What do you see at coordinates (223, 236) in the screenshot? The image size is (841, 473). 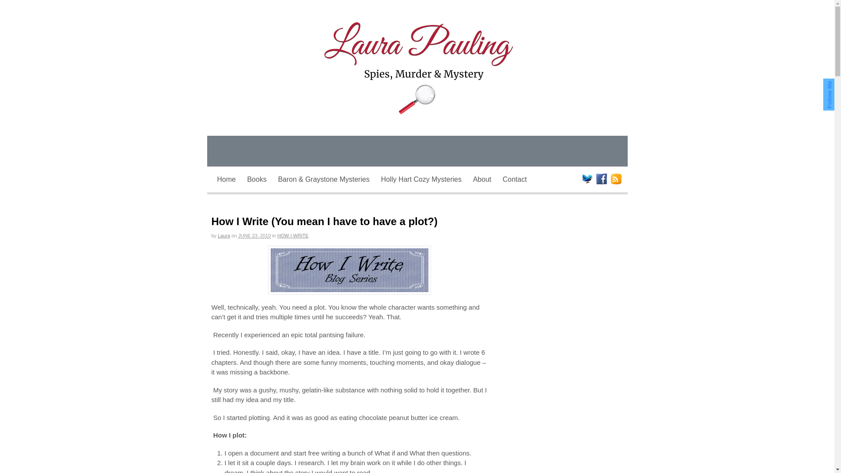 I see `Posts by Laura` at bounding box center [223, 236].